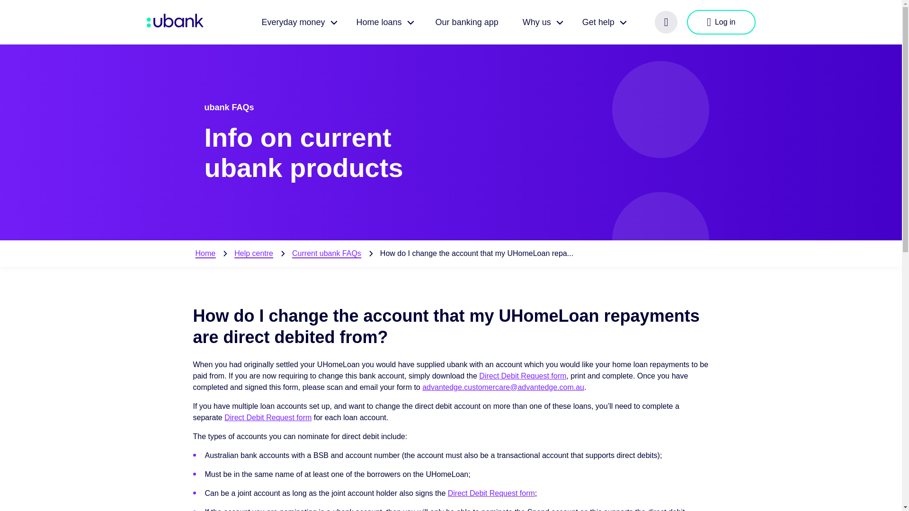 This screenshot has width=909, height=511. Describe the element at coordinates (721, 22) in the screenshot. I see `Log in` at that location.